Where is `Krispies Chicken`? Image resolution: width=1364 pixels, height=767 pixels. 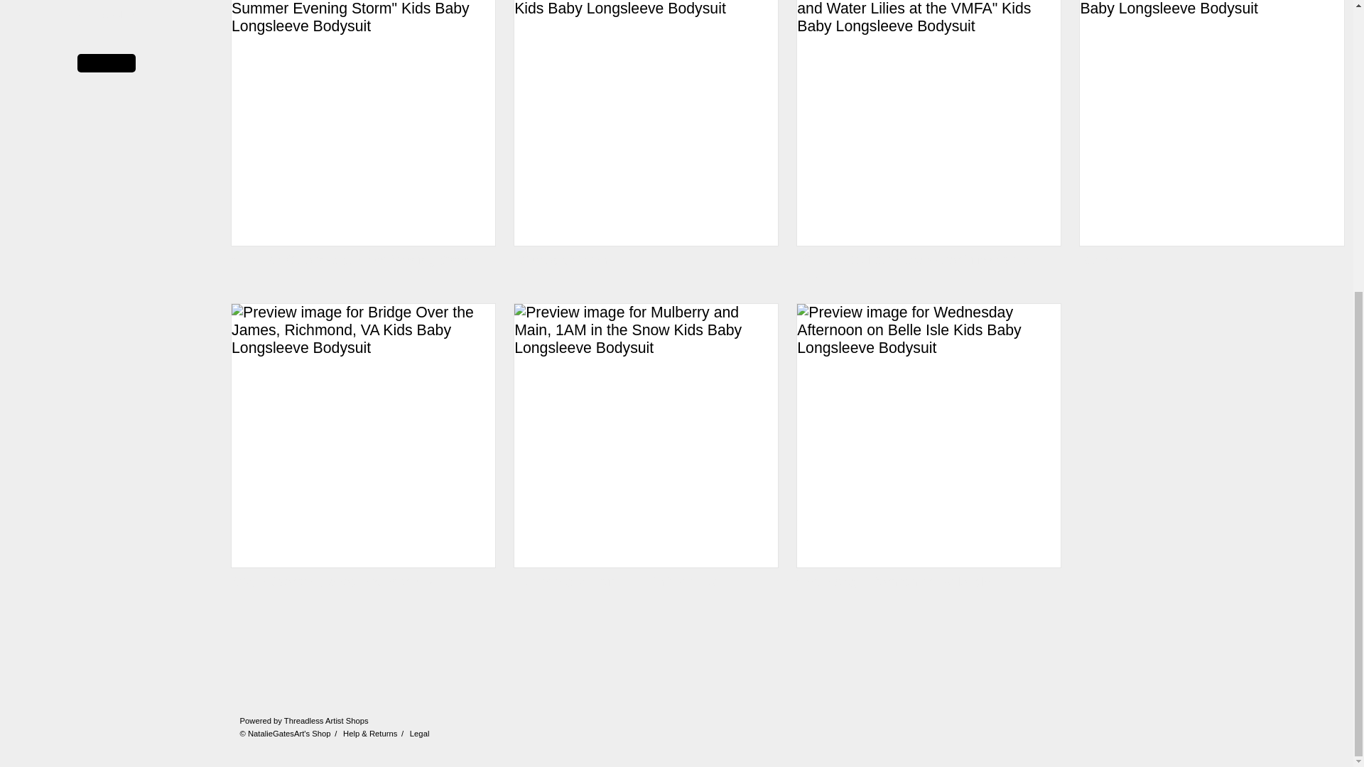 Krispies Chicken is located at coordinates (646, 134).